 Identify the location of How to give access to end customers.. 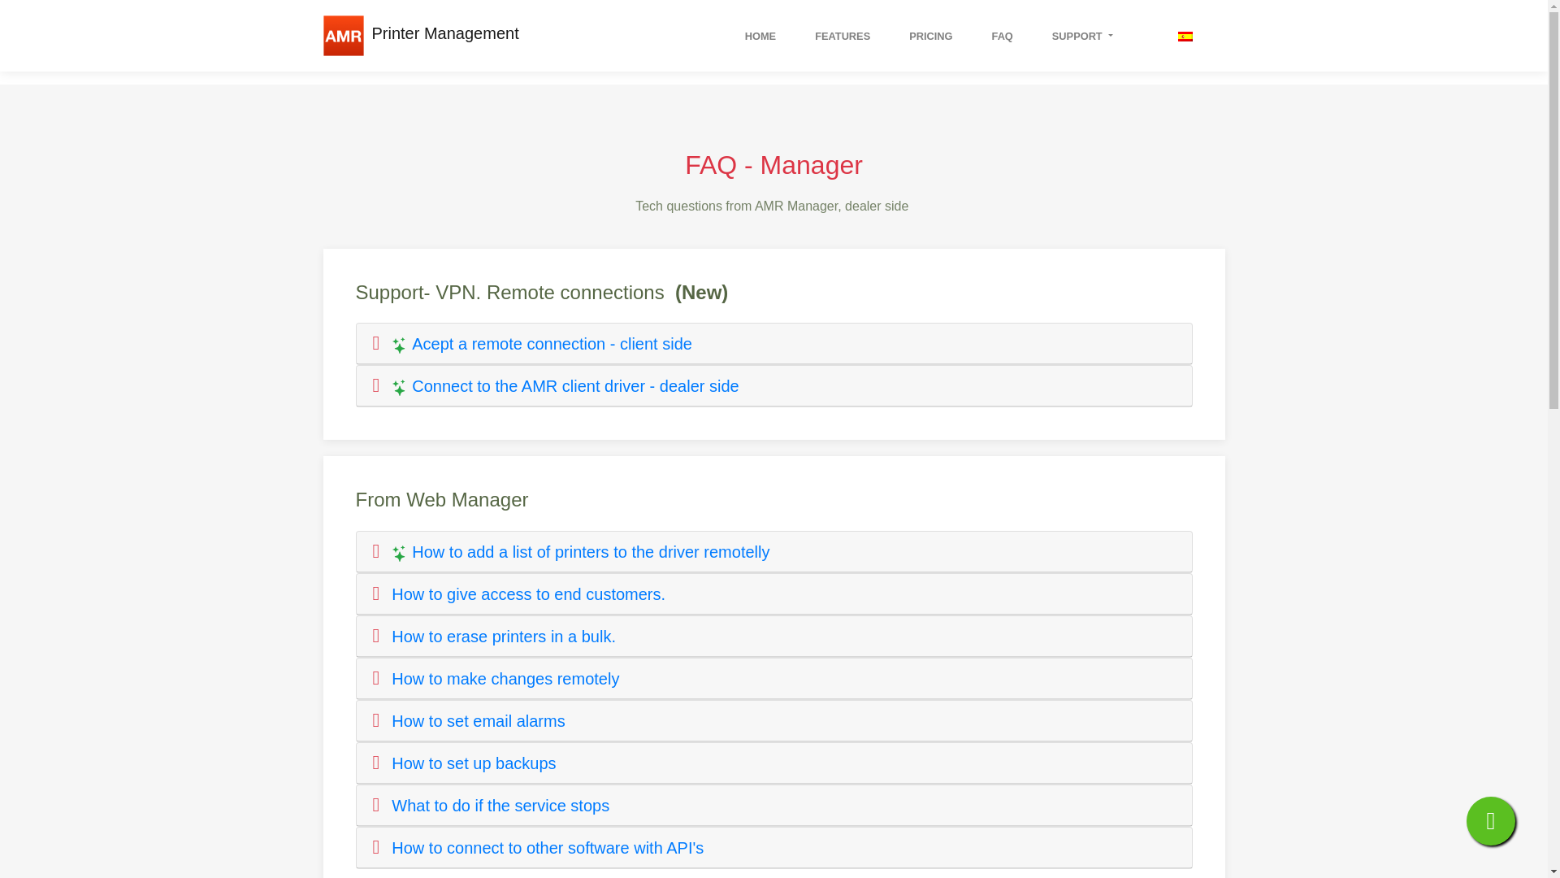
(528, 593).